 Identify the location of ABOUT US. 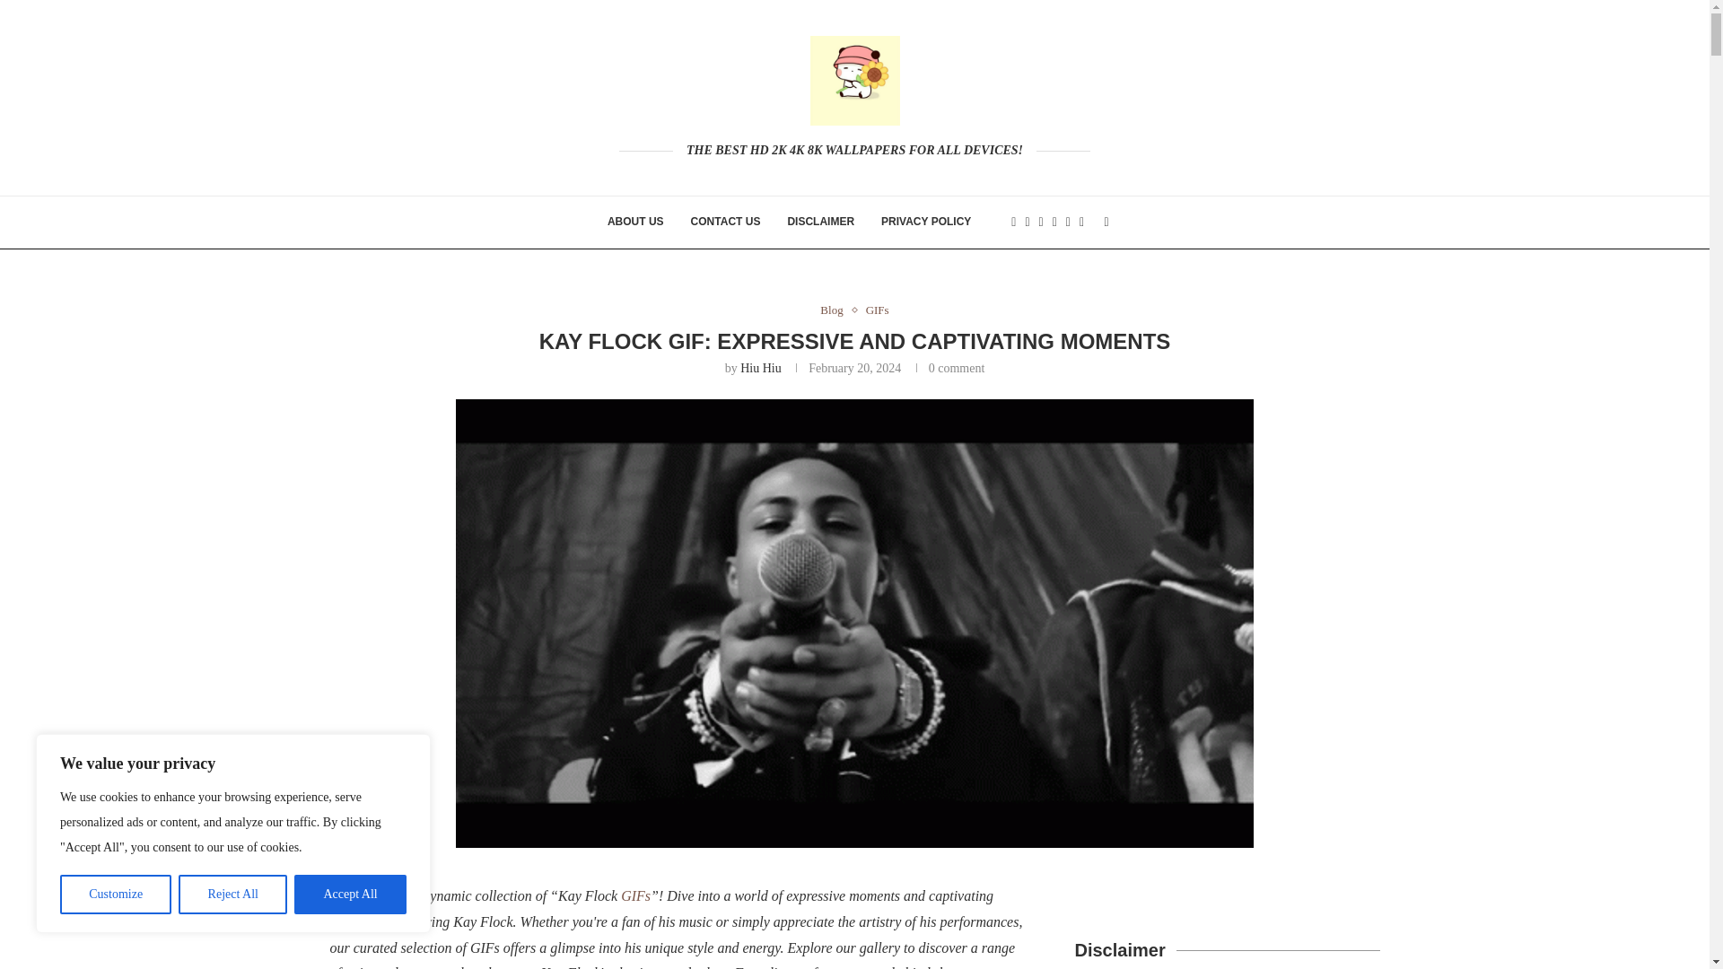
(635, 223).